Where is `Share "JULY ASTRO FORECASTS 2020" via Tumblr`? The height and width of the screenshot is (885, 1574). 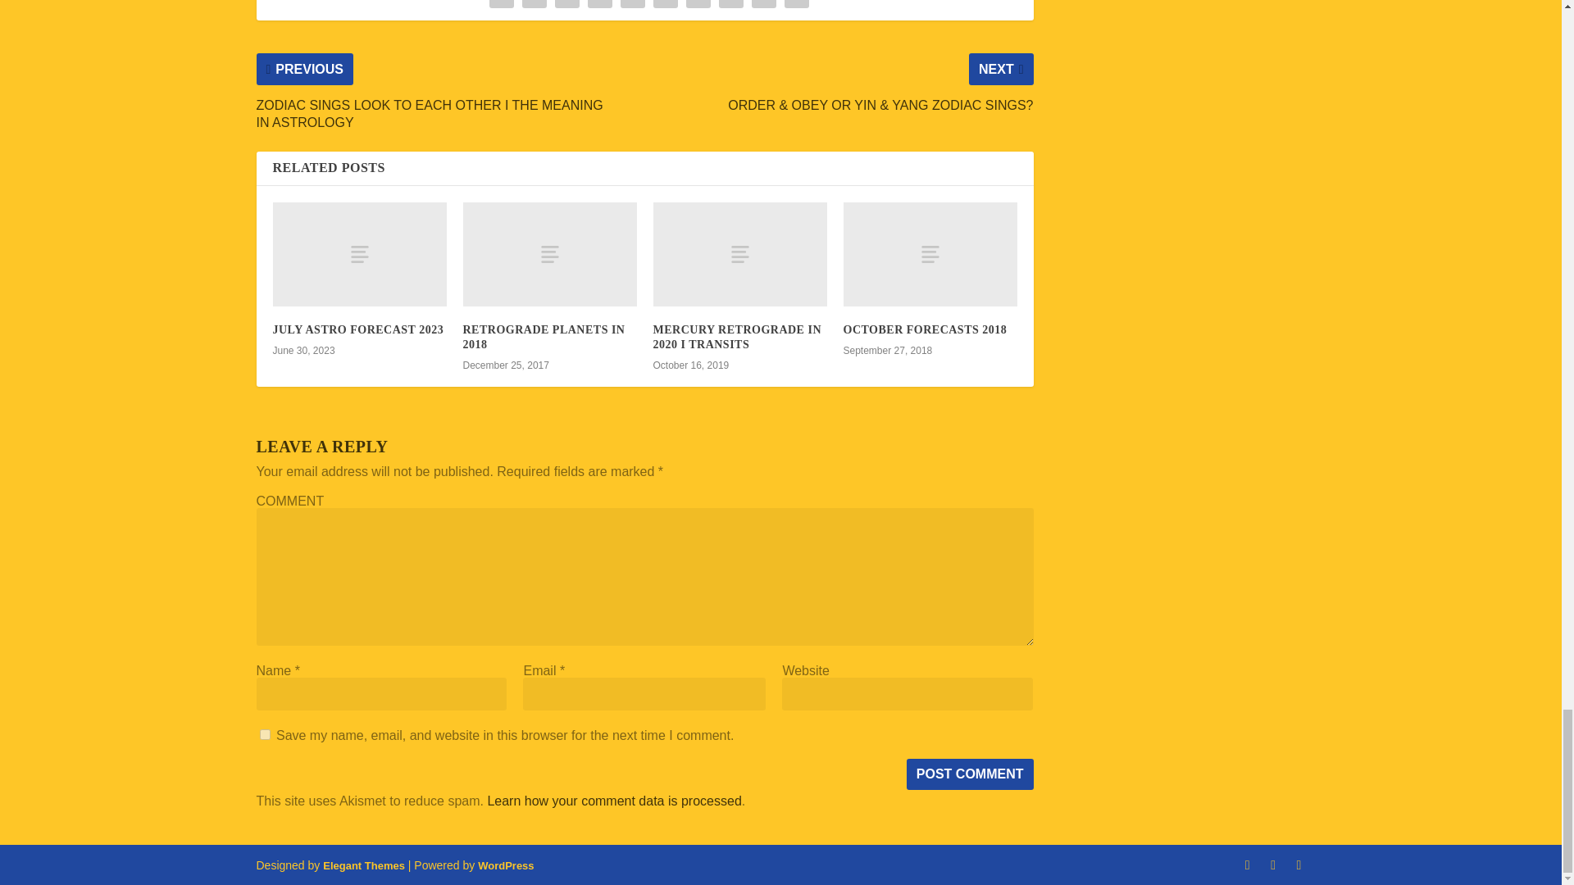
Share "JULY ASTRO FORECASTS 2020" via Tumblr is located at coordinates (600, 7).